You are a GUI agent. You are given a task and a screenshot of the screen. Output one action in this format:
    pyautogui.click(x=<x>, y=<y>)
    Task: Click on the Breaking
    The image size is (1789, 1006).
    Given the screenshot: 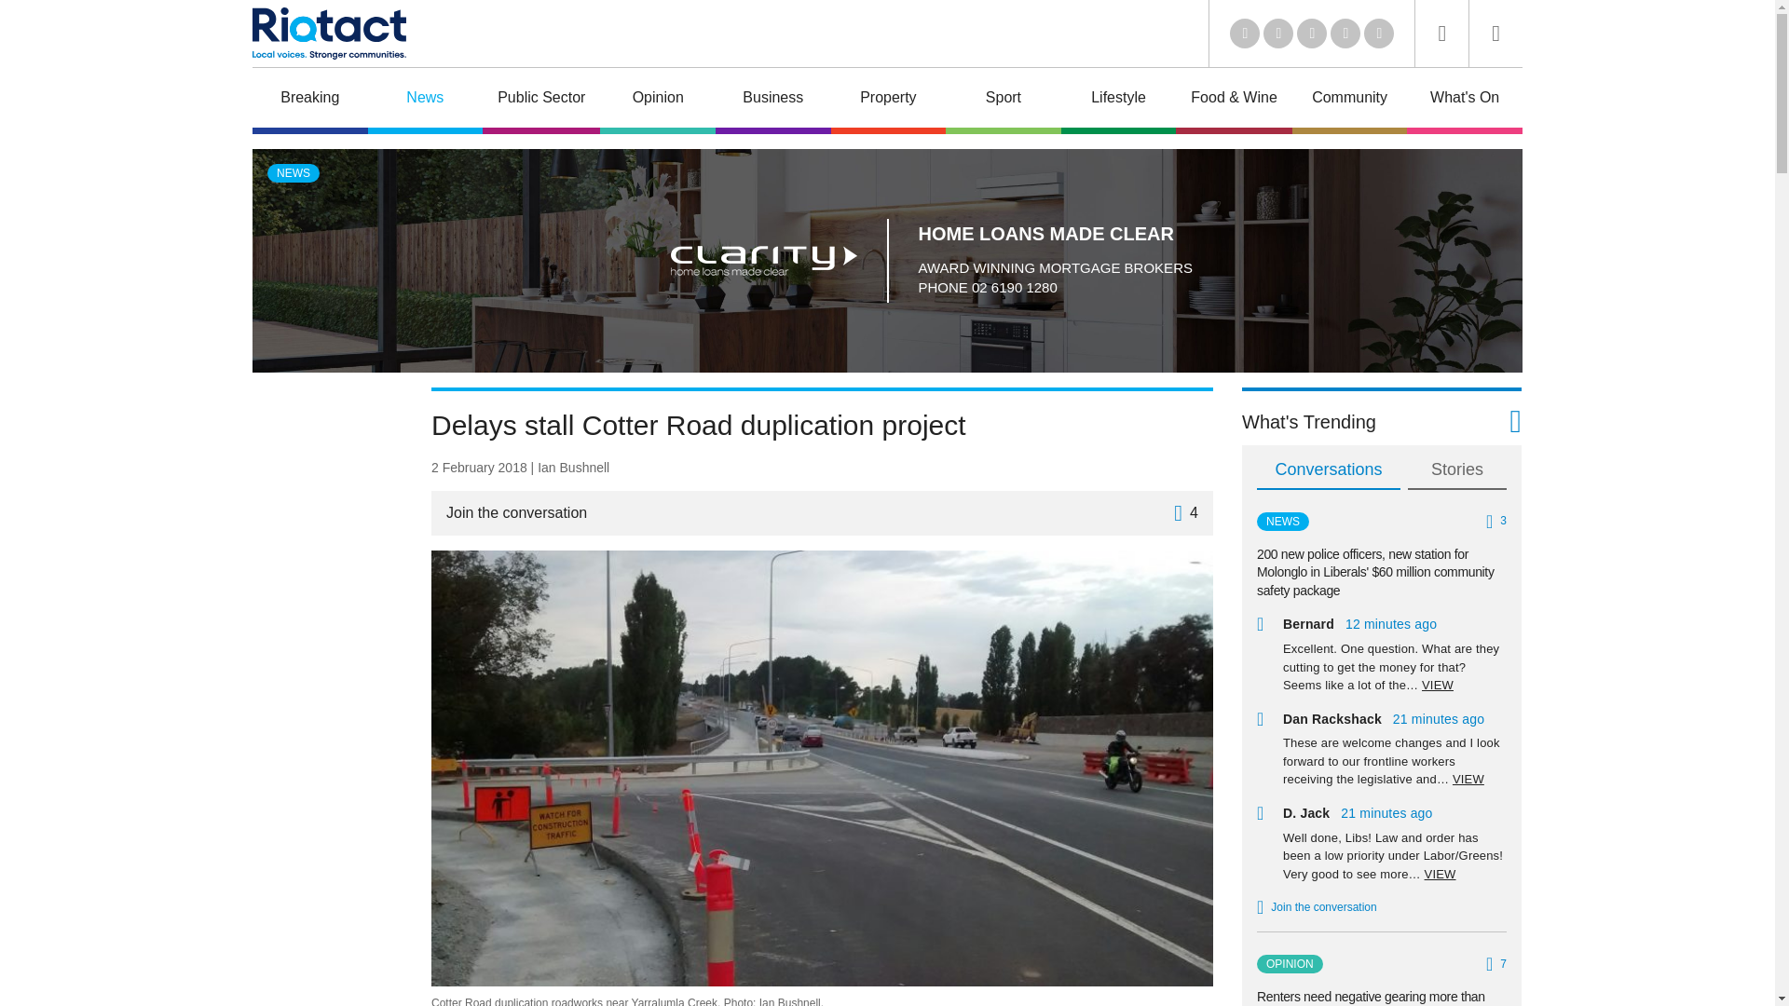 What is the action you would take?
    pyautogui.click(x=309, y=101)
    